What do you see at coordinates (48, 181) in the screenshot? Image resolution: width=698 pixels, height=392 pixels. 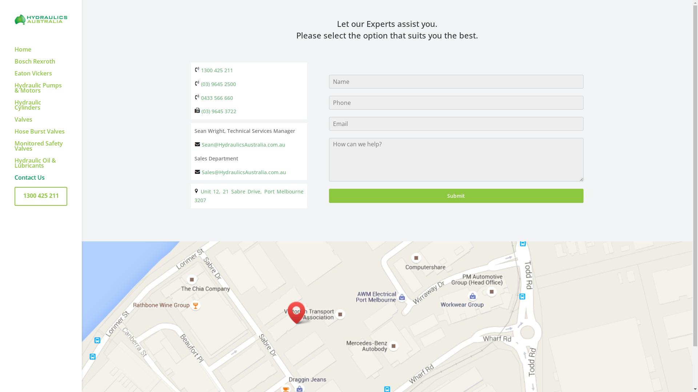 I see `Contact Us` at bounding box center [48, 181].